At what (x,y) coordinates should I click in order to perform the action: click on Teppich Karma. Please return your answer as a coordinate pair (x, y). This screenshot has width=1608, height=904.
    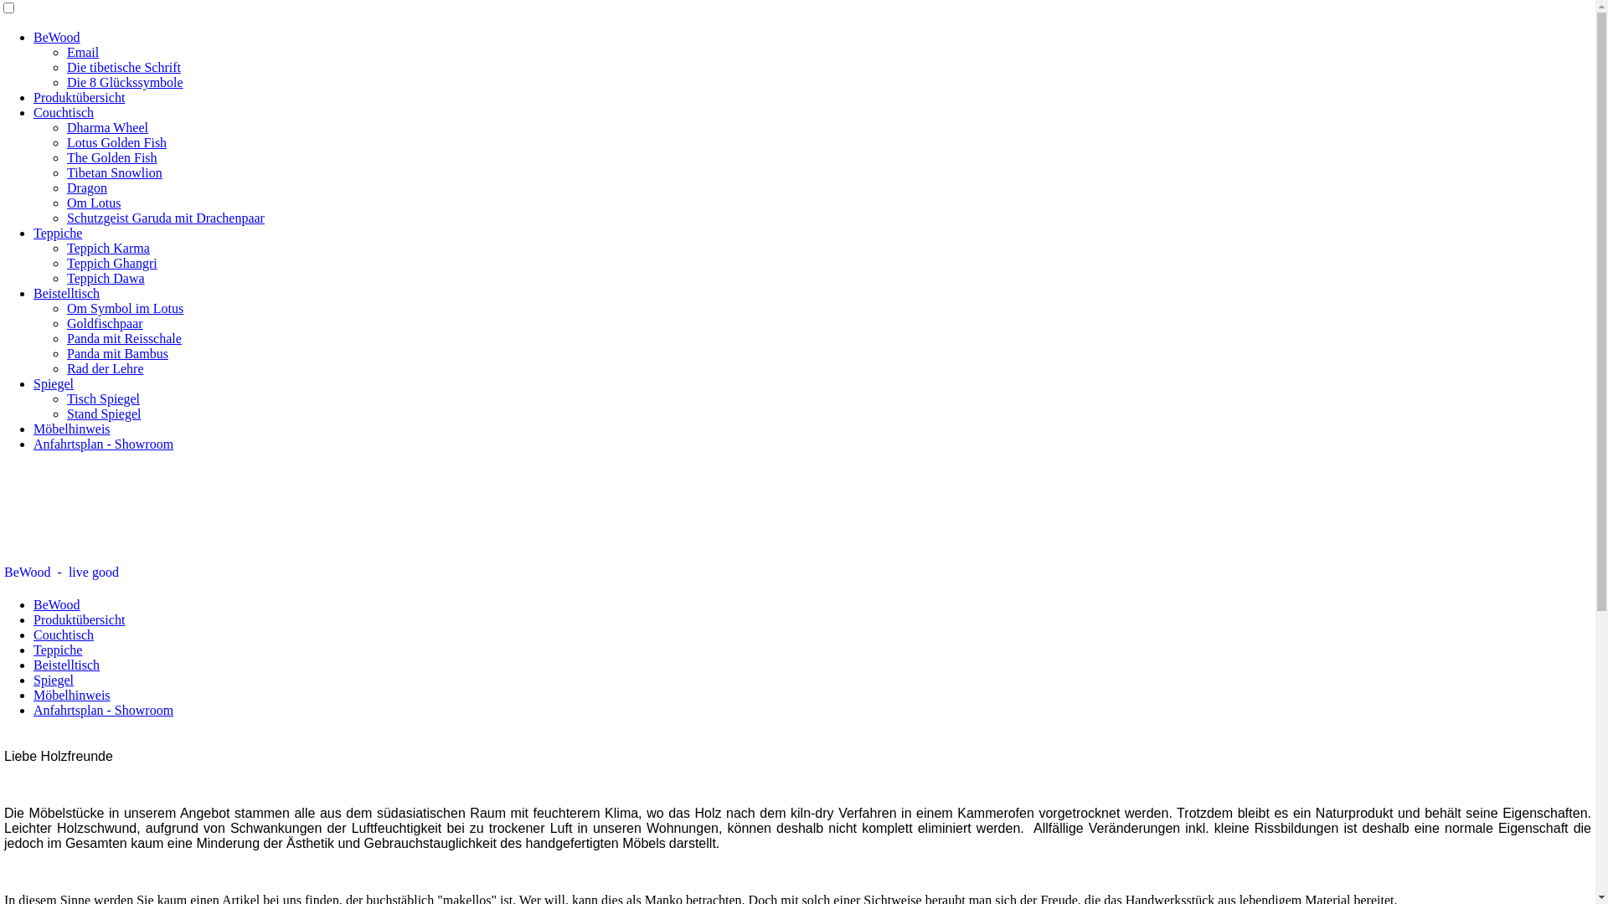
    Looking at the image, I should click on (109, 248).